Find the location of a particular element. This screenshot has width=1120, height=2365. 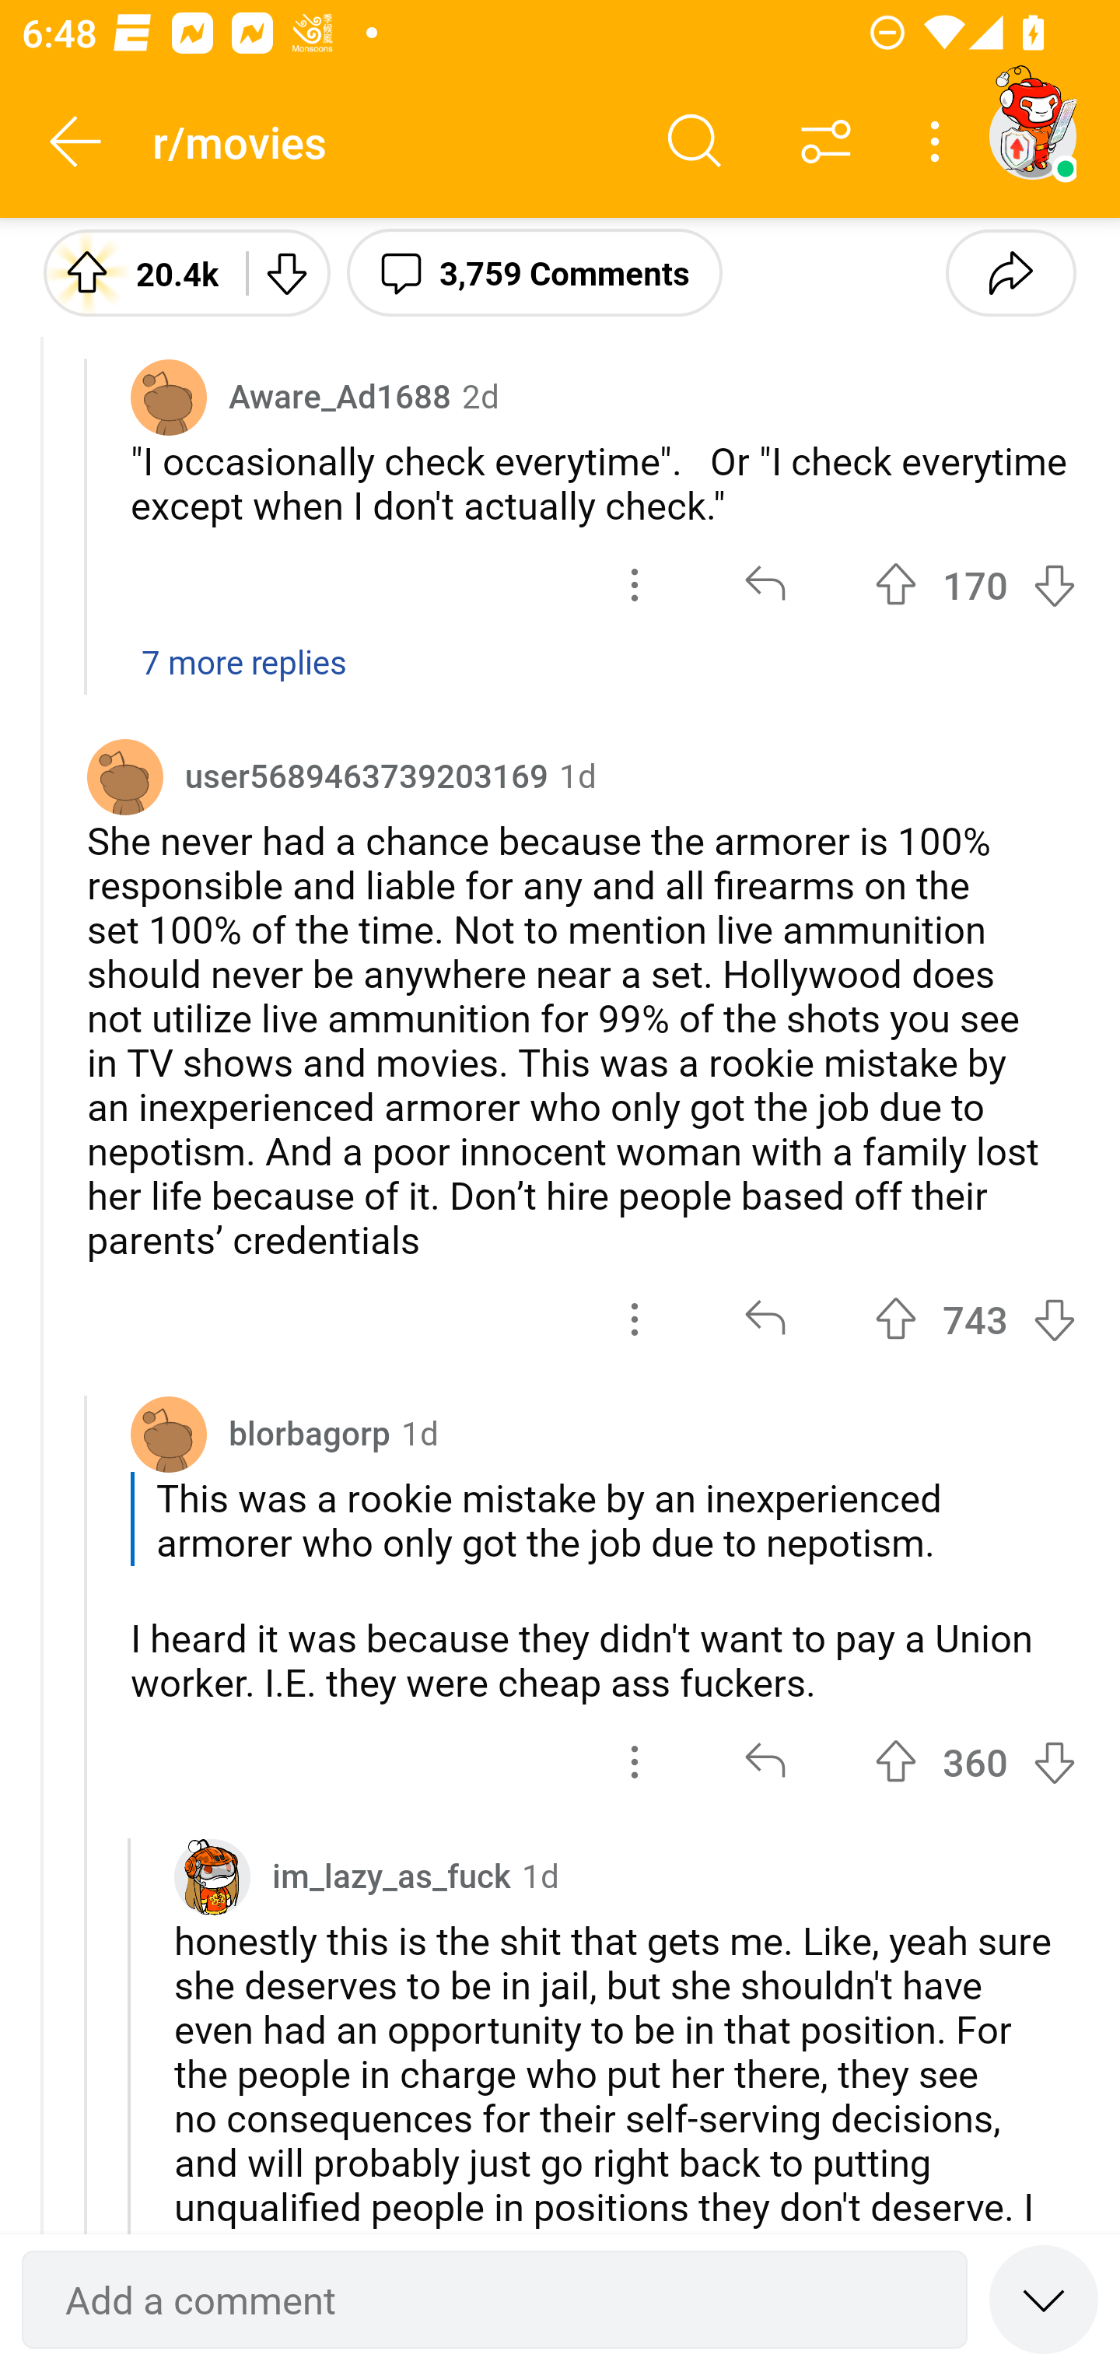

Avatar is located at coordinates (169, 397).